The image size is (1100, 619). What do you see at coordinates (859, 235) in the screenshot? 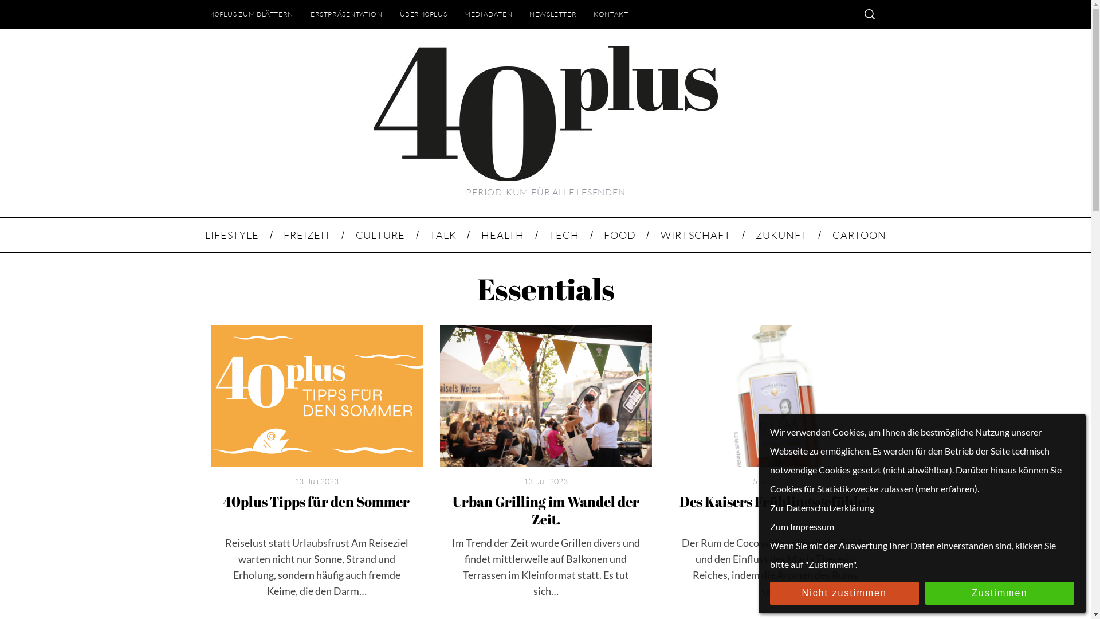
I see `CARTOON` at bounding box center [859, 235].